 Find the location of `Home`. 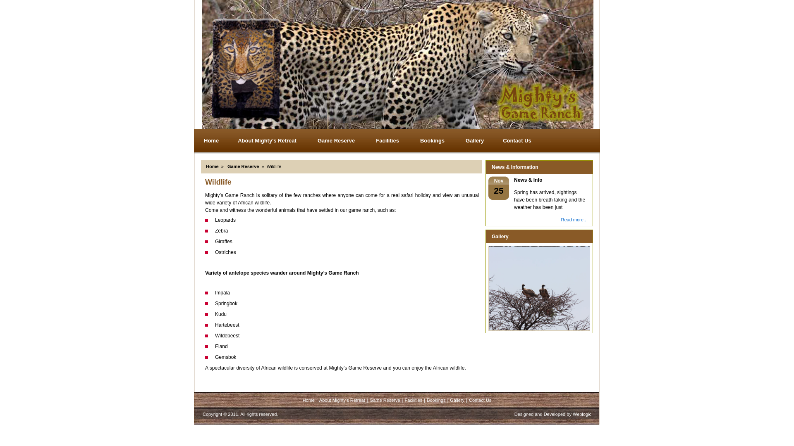

Home is located at coordinates (211, 141).